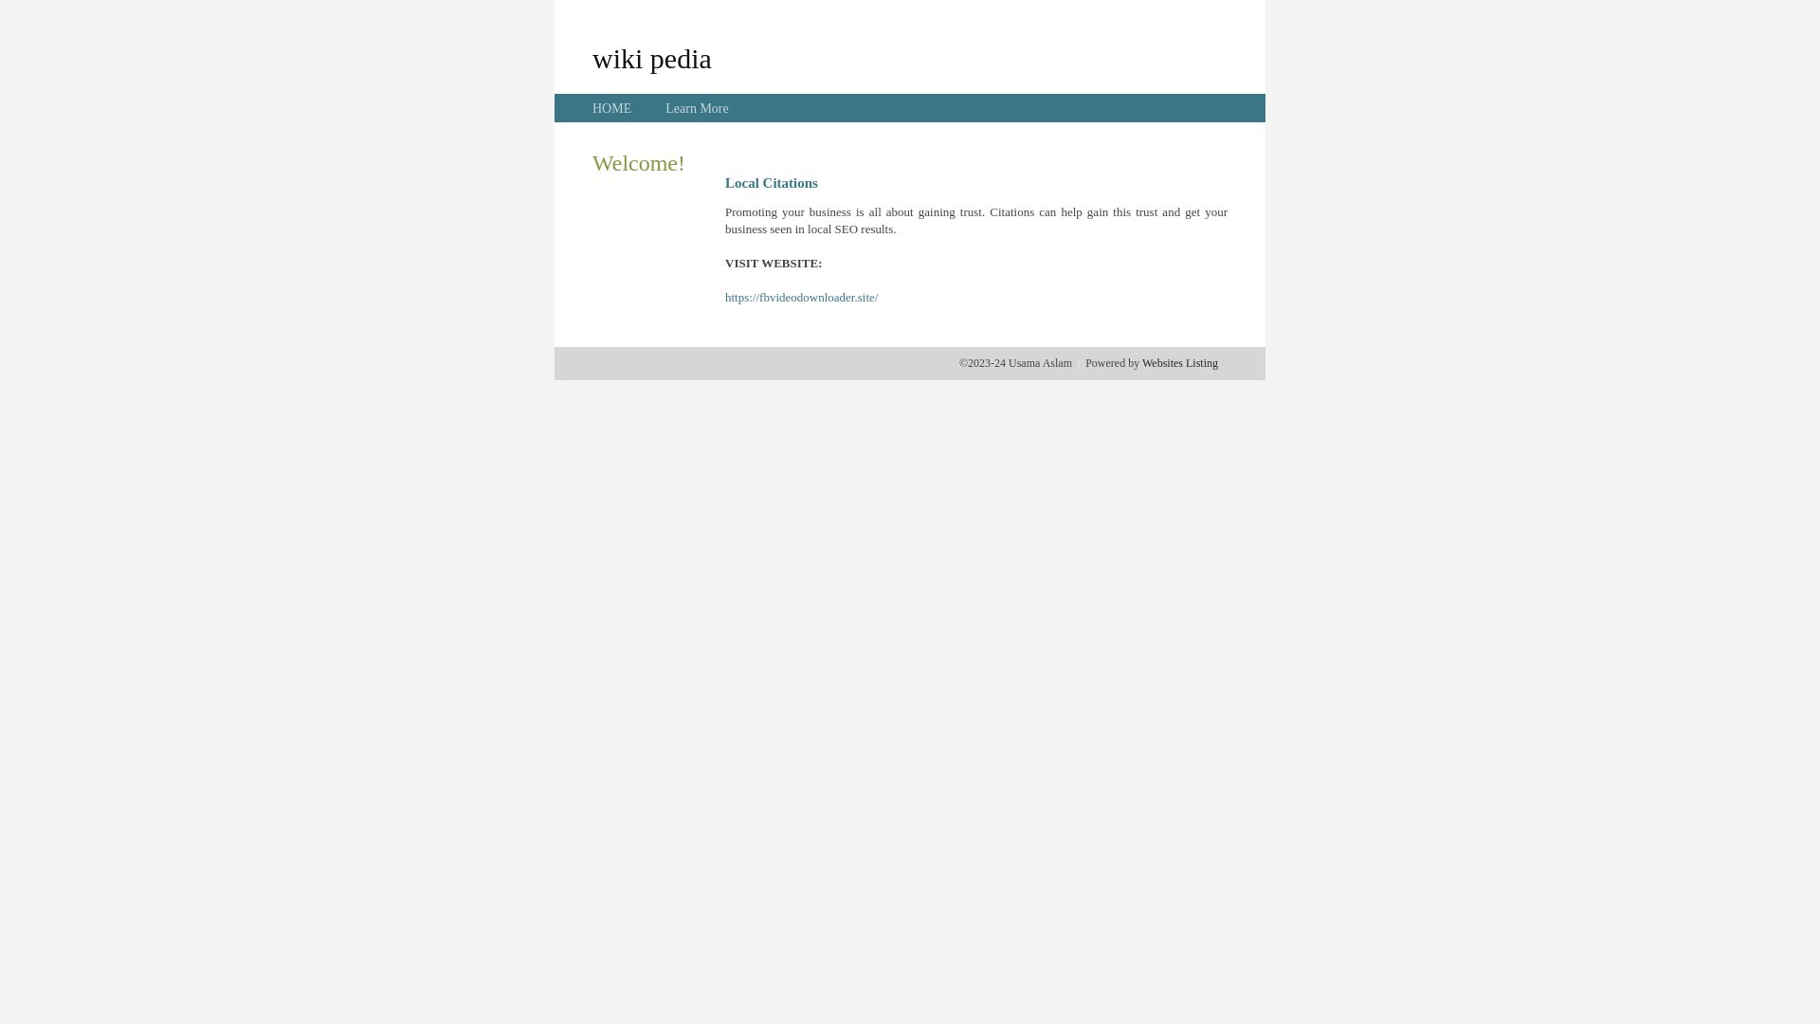 Image resolution: width=1820 pixels, height=1024 pixels. Describe the element at coordinates (652, 58) in the screenshot. I see `wiki pedia` at that location.